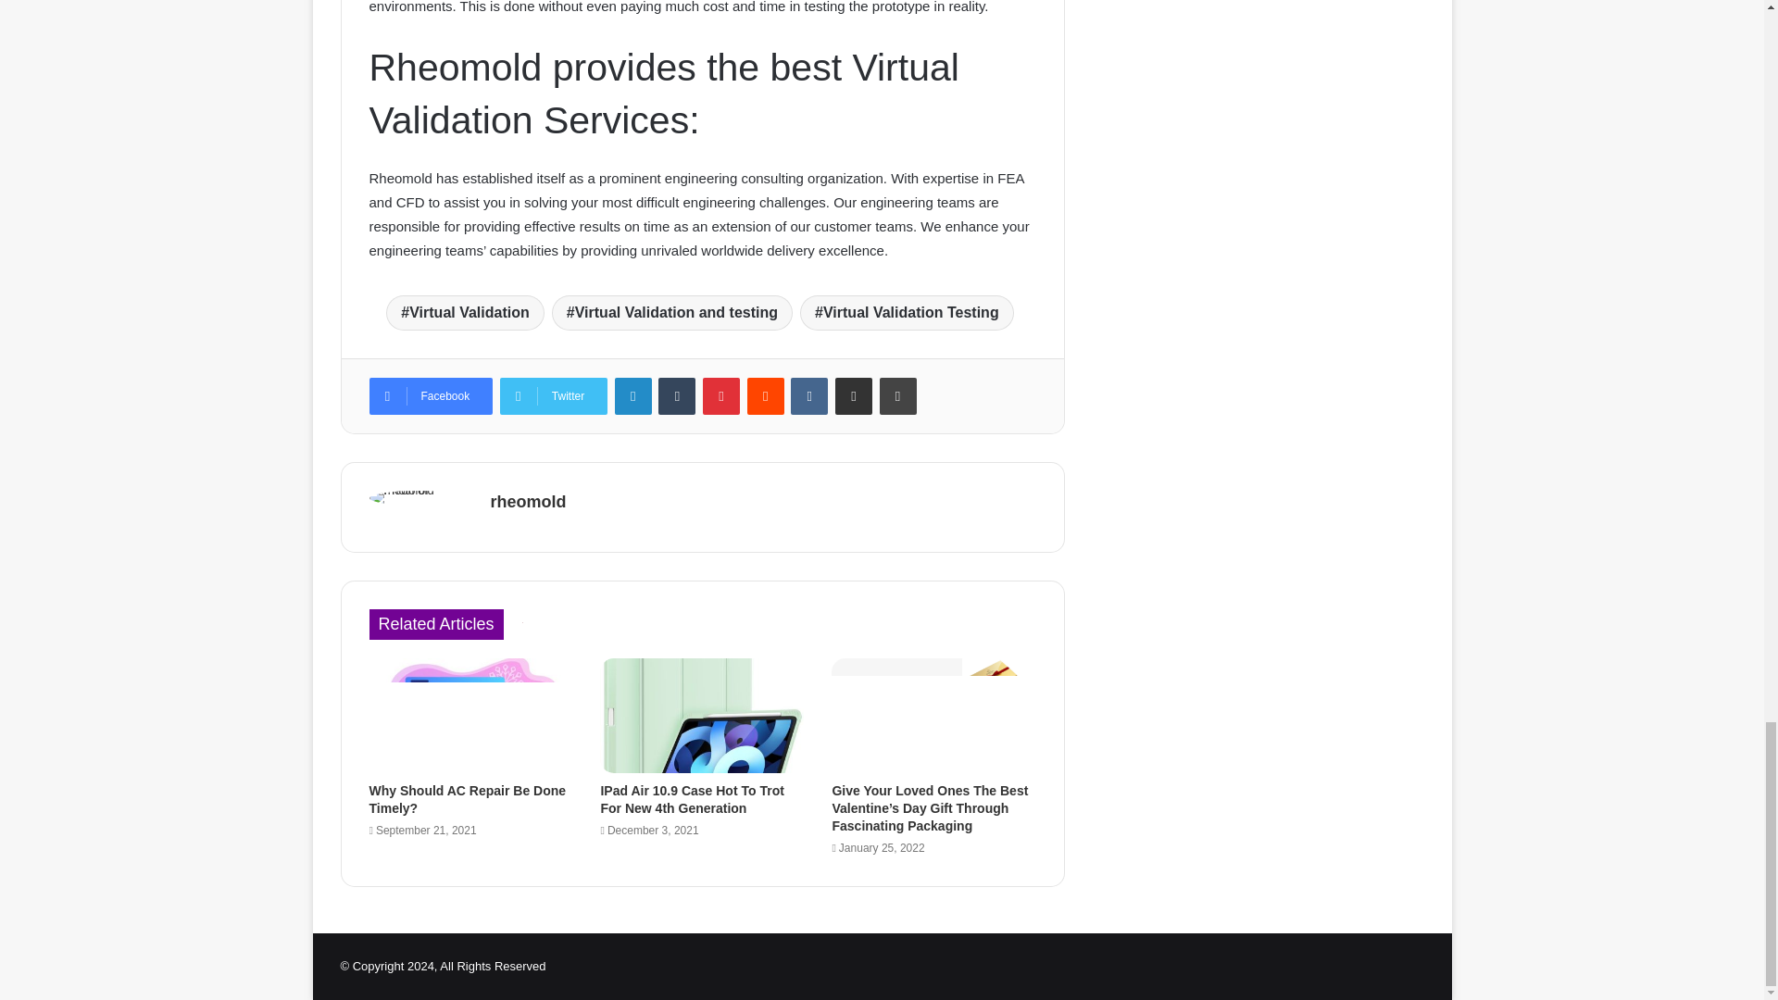  What do you see at coordinates (430, 396) in the screenshot?
I see `Facebook` at bounding box center [430, 396].